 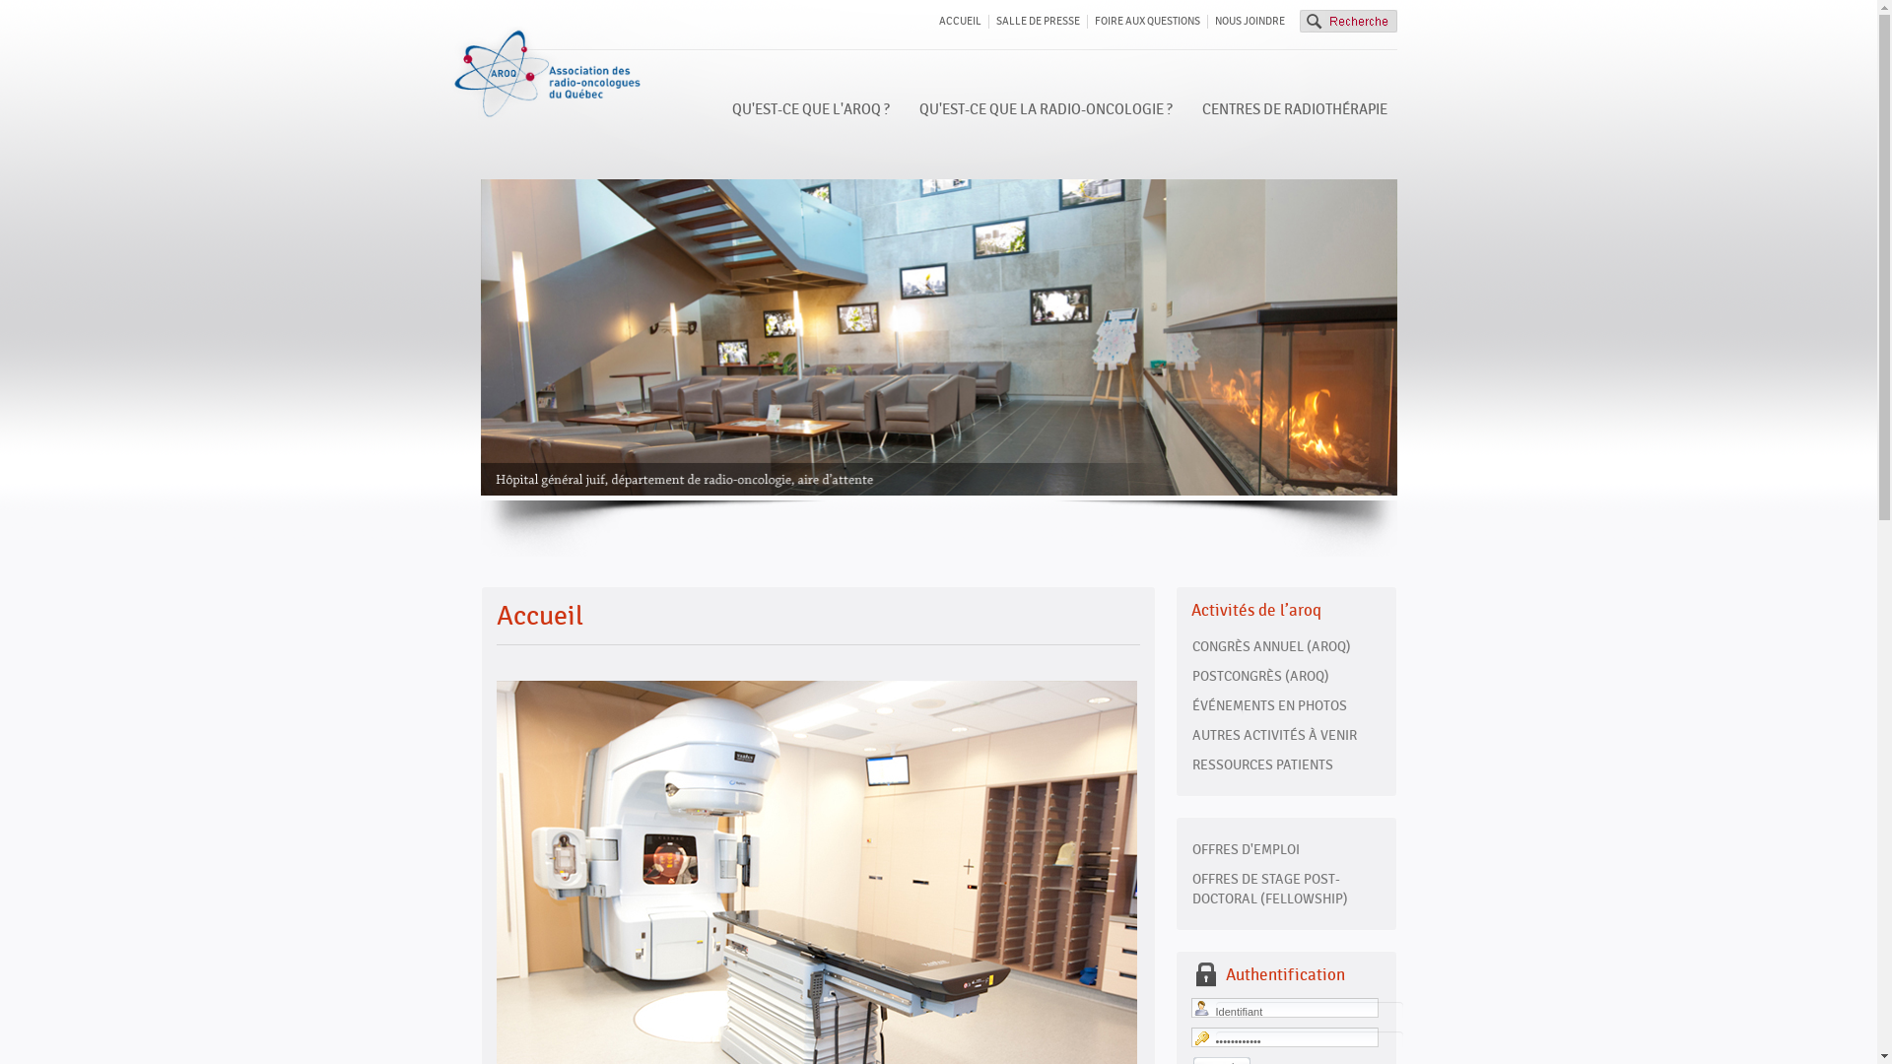 I want to click on RESSOURCES PATIENTS, so click(x=1285, y=765).